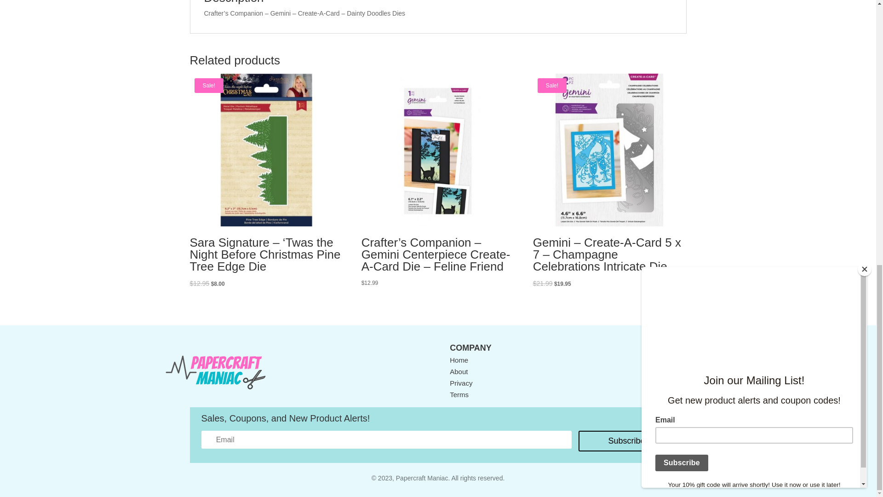 This screenshot has width=883, height=497. What do you see at coordinates (461, 383) in the screenshot?
I see `Privacy Policy` at bounding box center [461, 383].